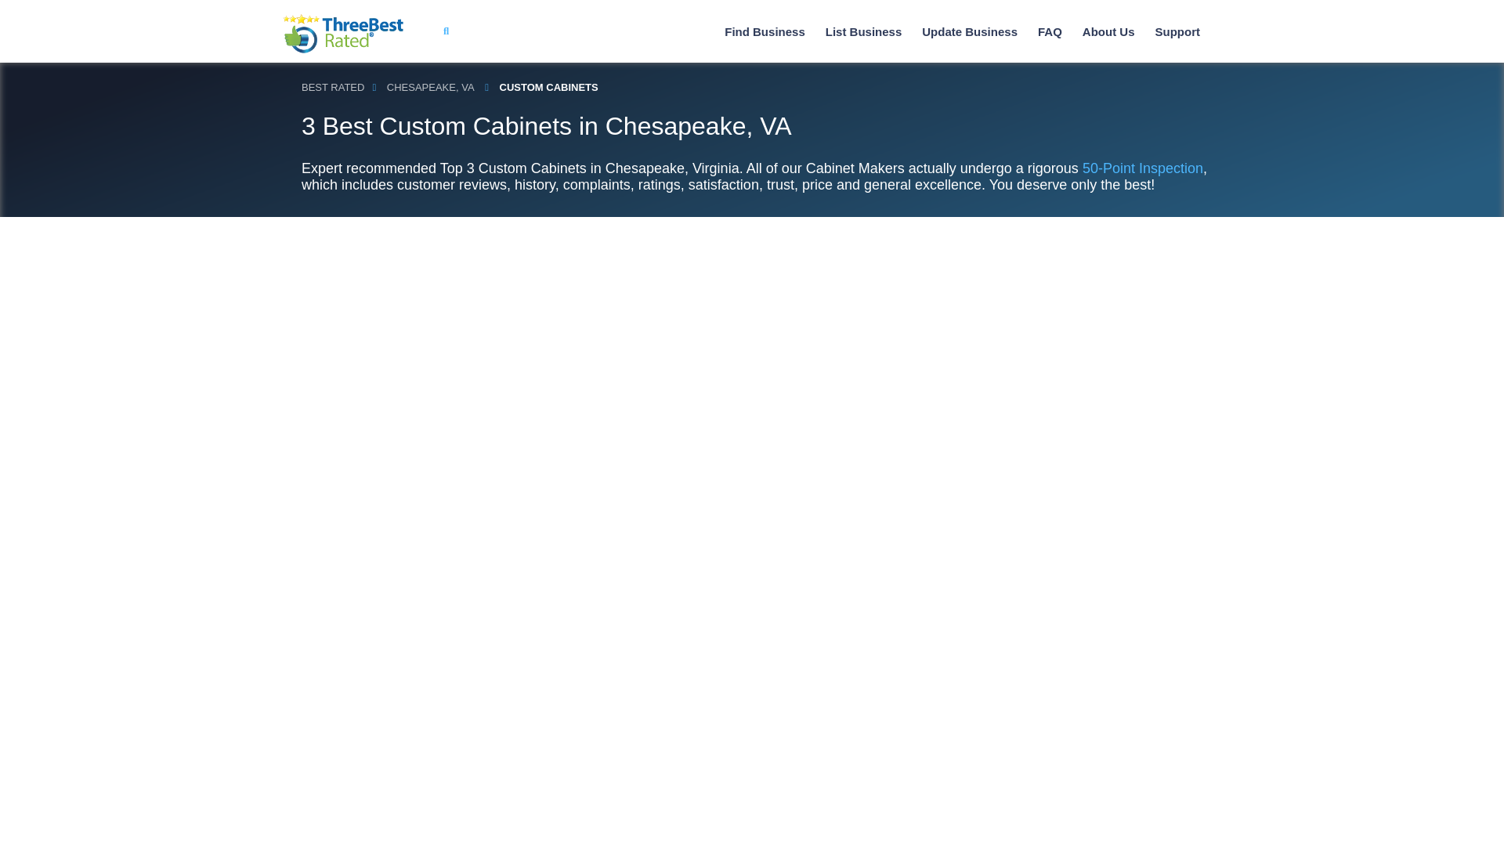 The height and width of the screenshot is (846, 1504). What do you see at coordinates (1109, 31) in the screenshot?
I see `How does Three Best Rated U.S. work?` at bounding box center [1109, 31].